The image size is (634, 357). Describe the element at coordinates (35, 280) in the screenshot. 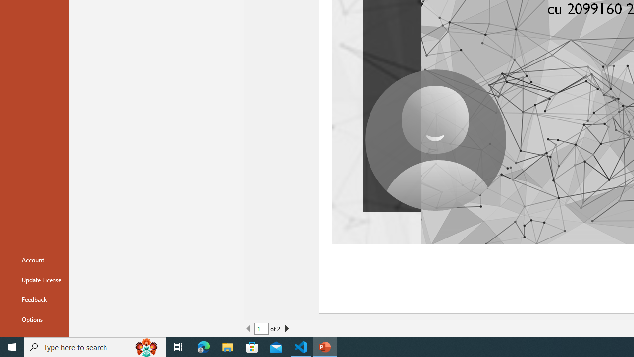

I see `Update License` at that location.